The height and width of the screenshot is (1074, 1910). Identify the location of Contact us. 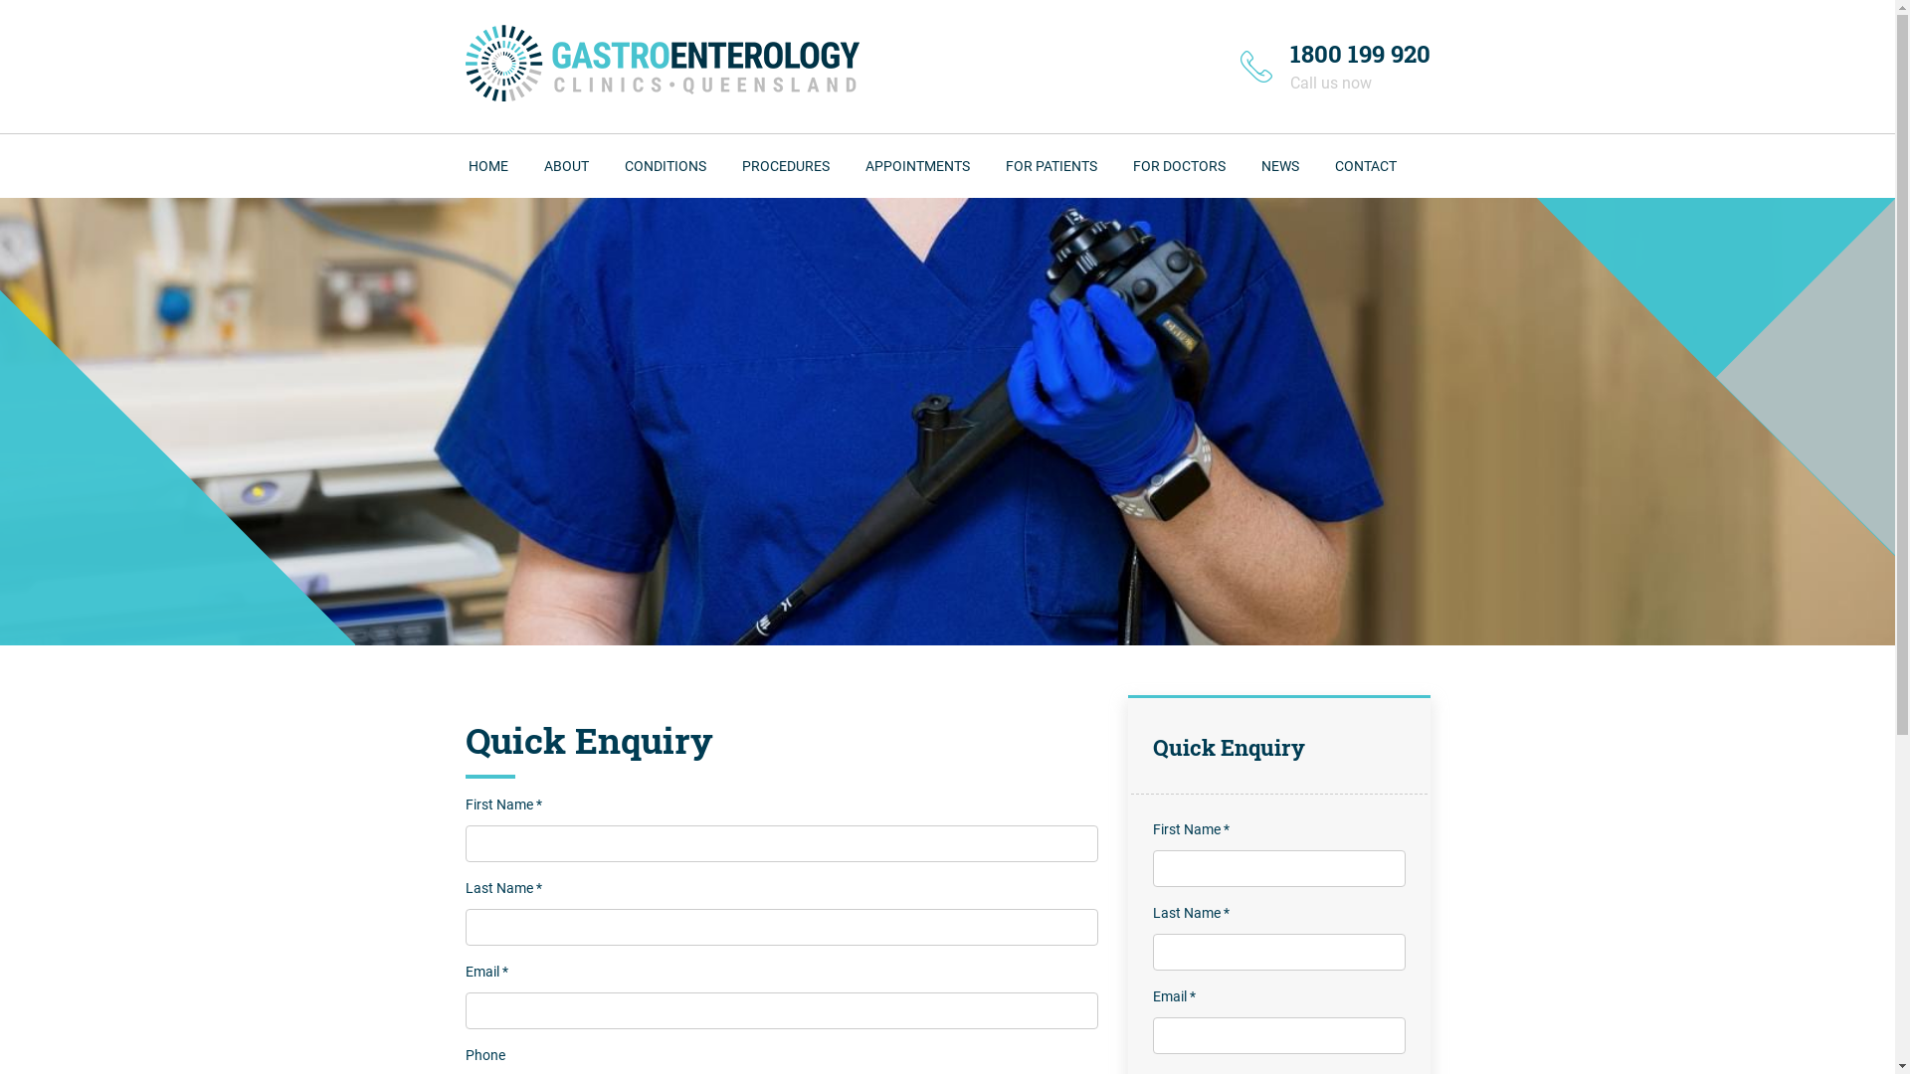
(1290, 223).